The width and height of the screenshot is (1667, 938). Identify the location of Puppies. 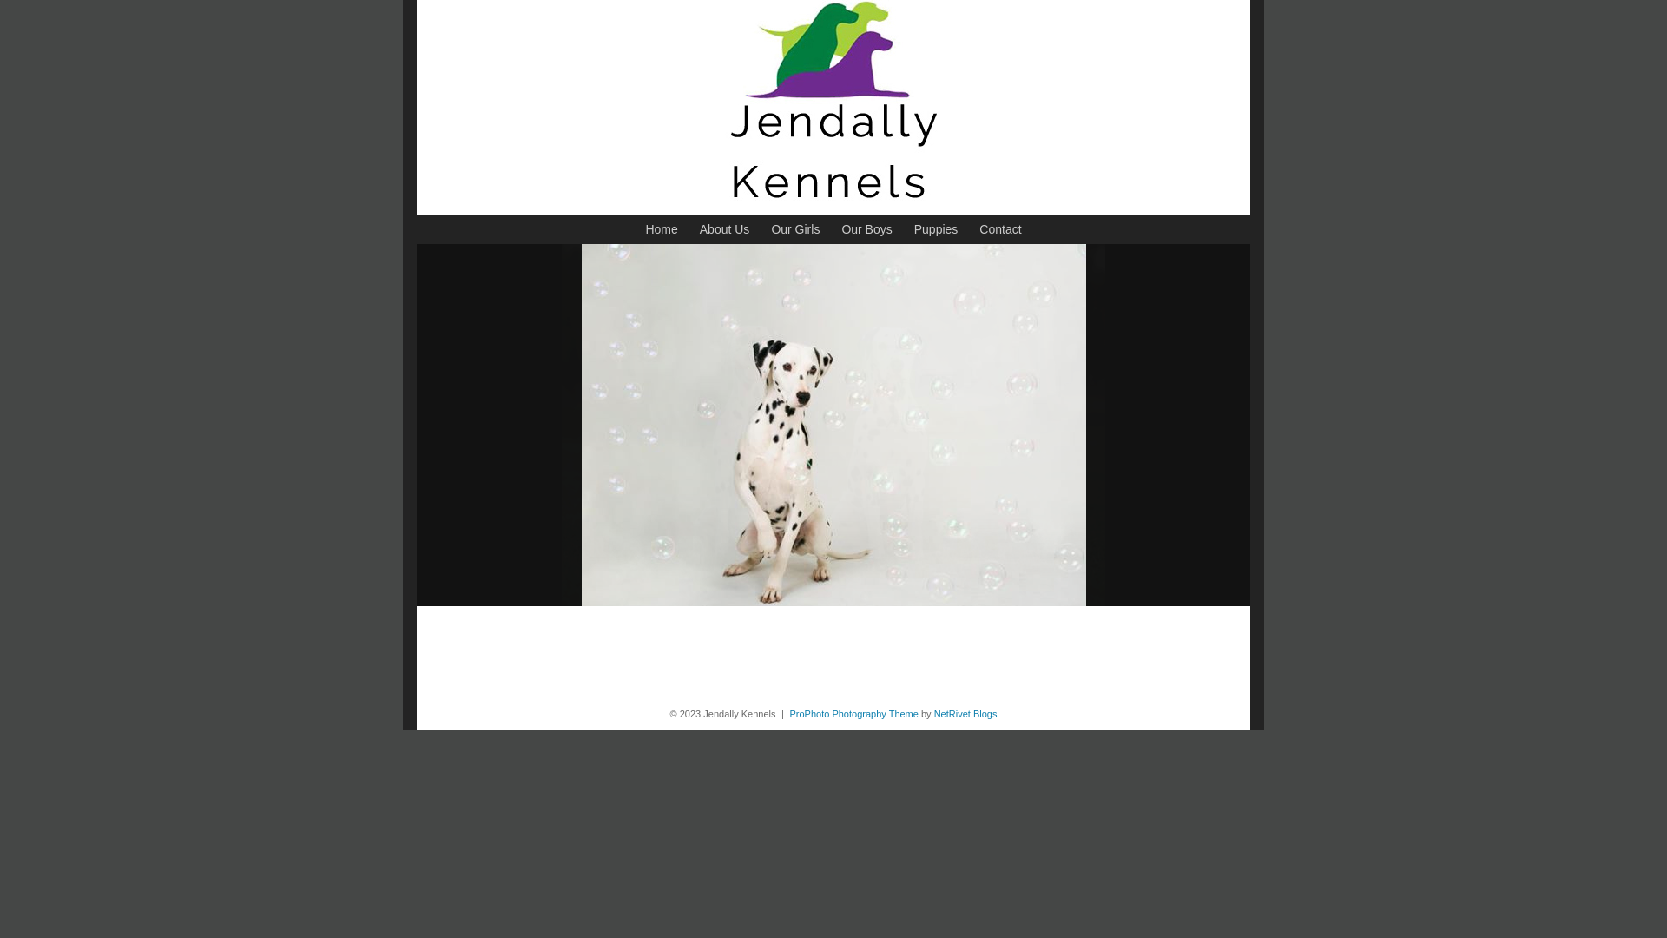
(936, 229).